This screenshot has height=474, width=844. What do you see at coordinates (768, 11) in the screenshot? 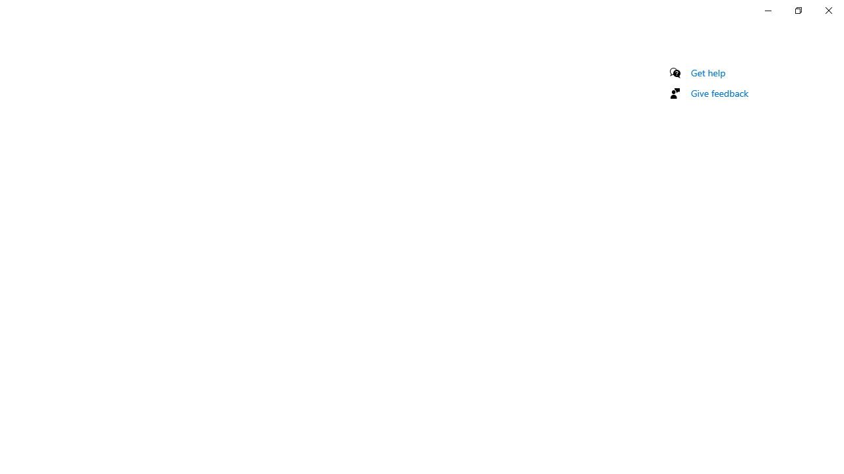
I see `Minimize Settings` at bounding box center [768, 11].